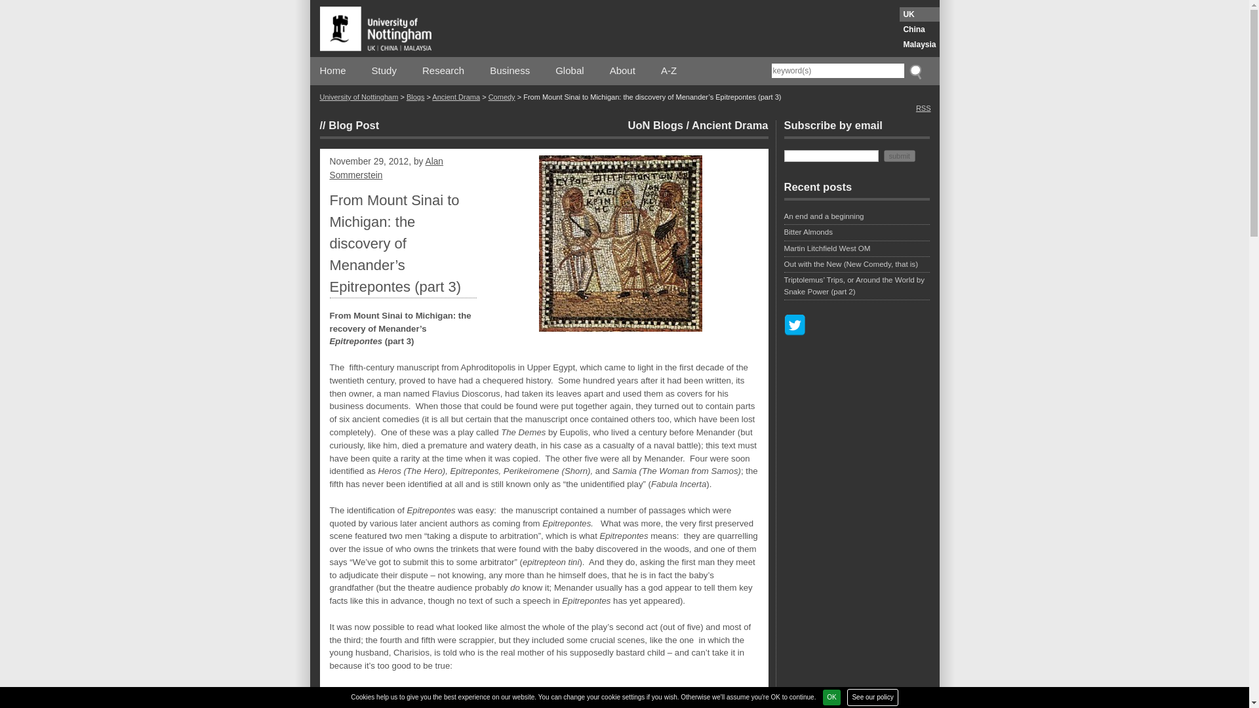 This screenshot has width=1259, height=708. I want to click on Business, so click(510, 71).